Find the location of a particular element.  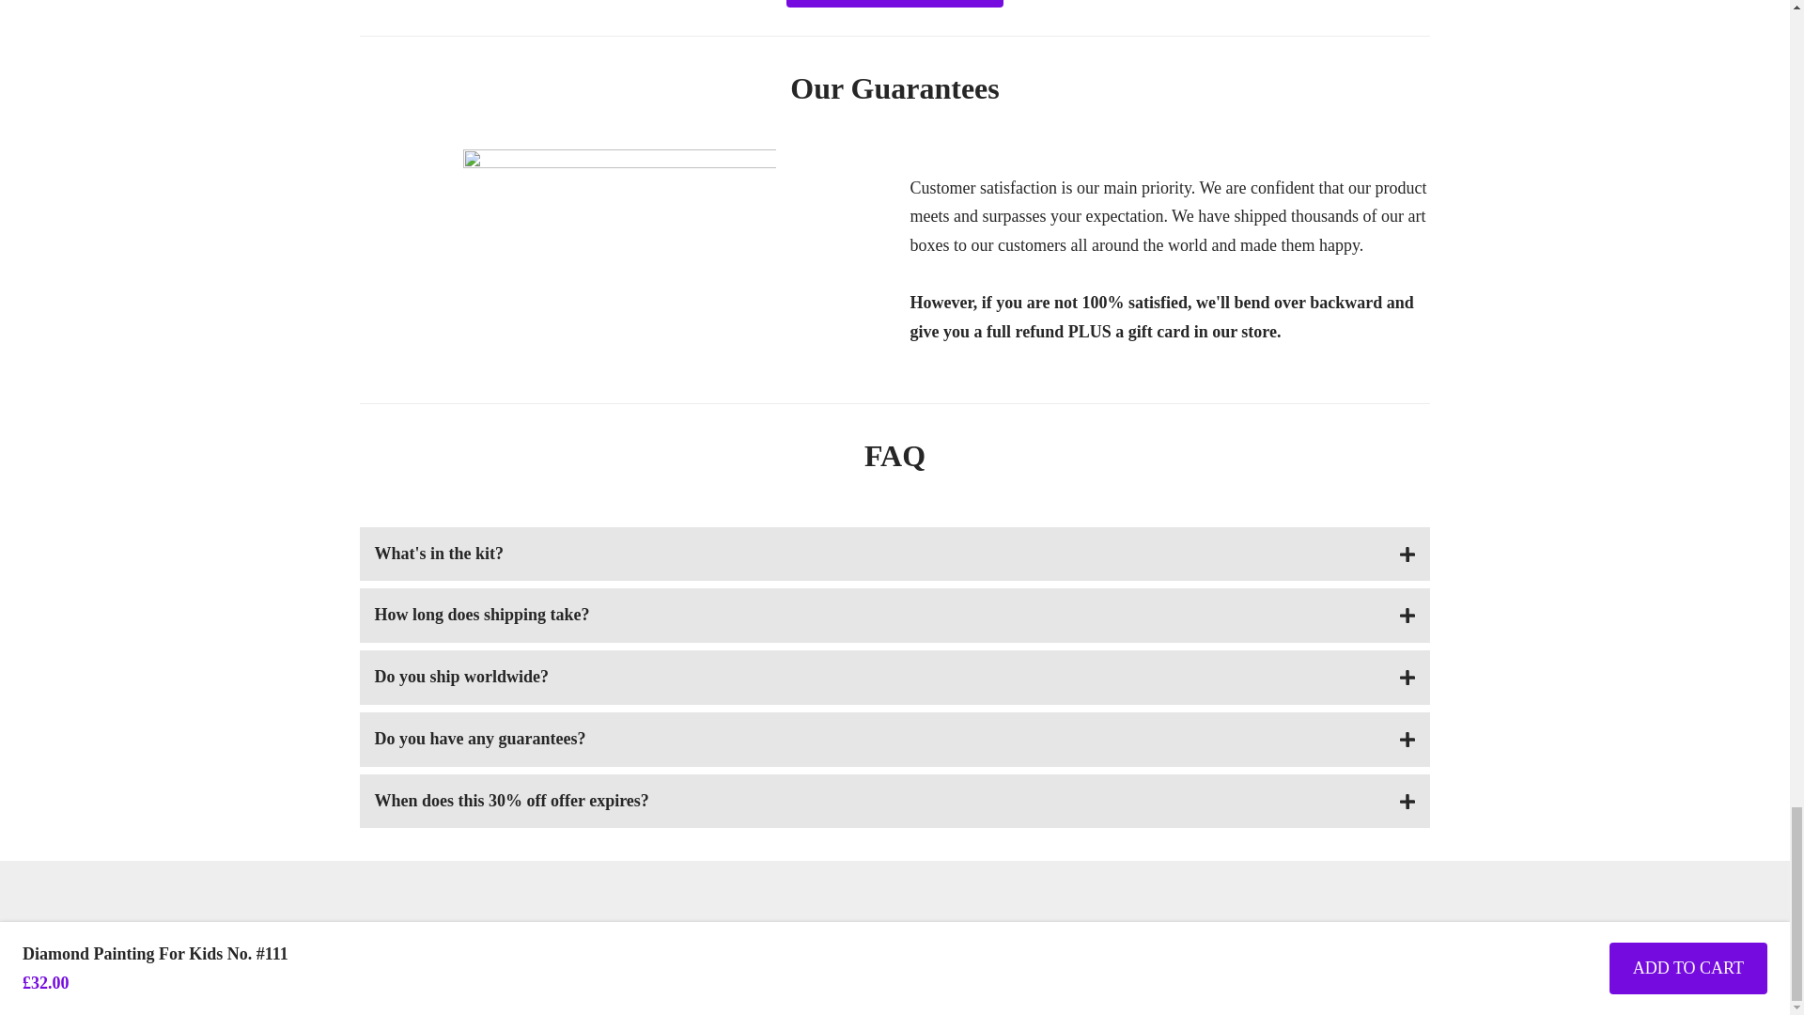

How long does shipping take? is located at coordinates (894, 615).